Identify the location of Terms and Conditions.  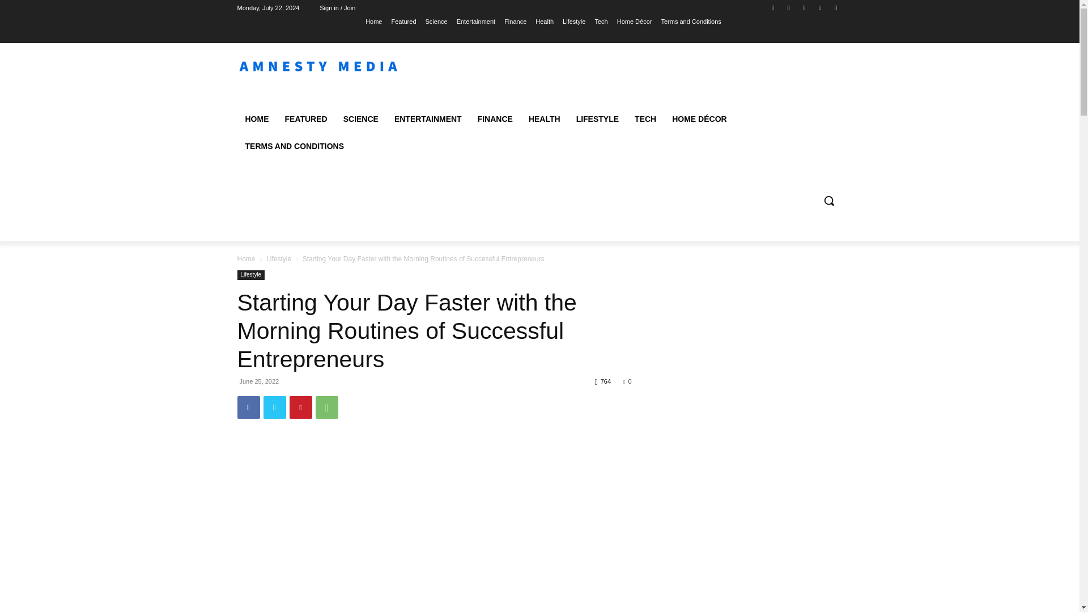
(690, 21).